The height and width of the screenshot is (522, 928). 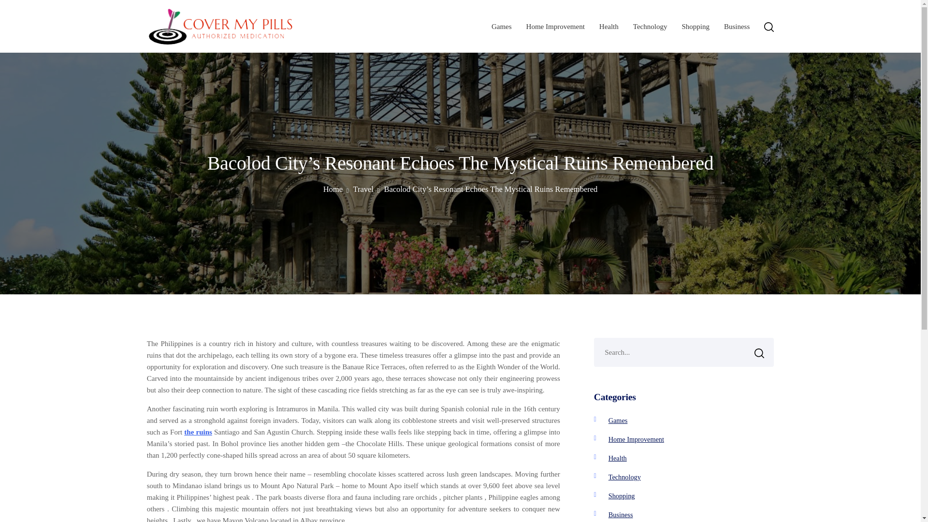 What do you see at coordinates (618, 458) in the screenshot?
I see `Health` at bounding box center [618, 458].